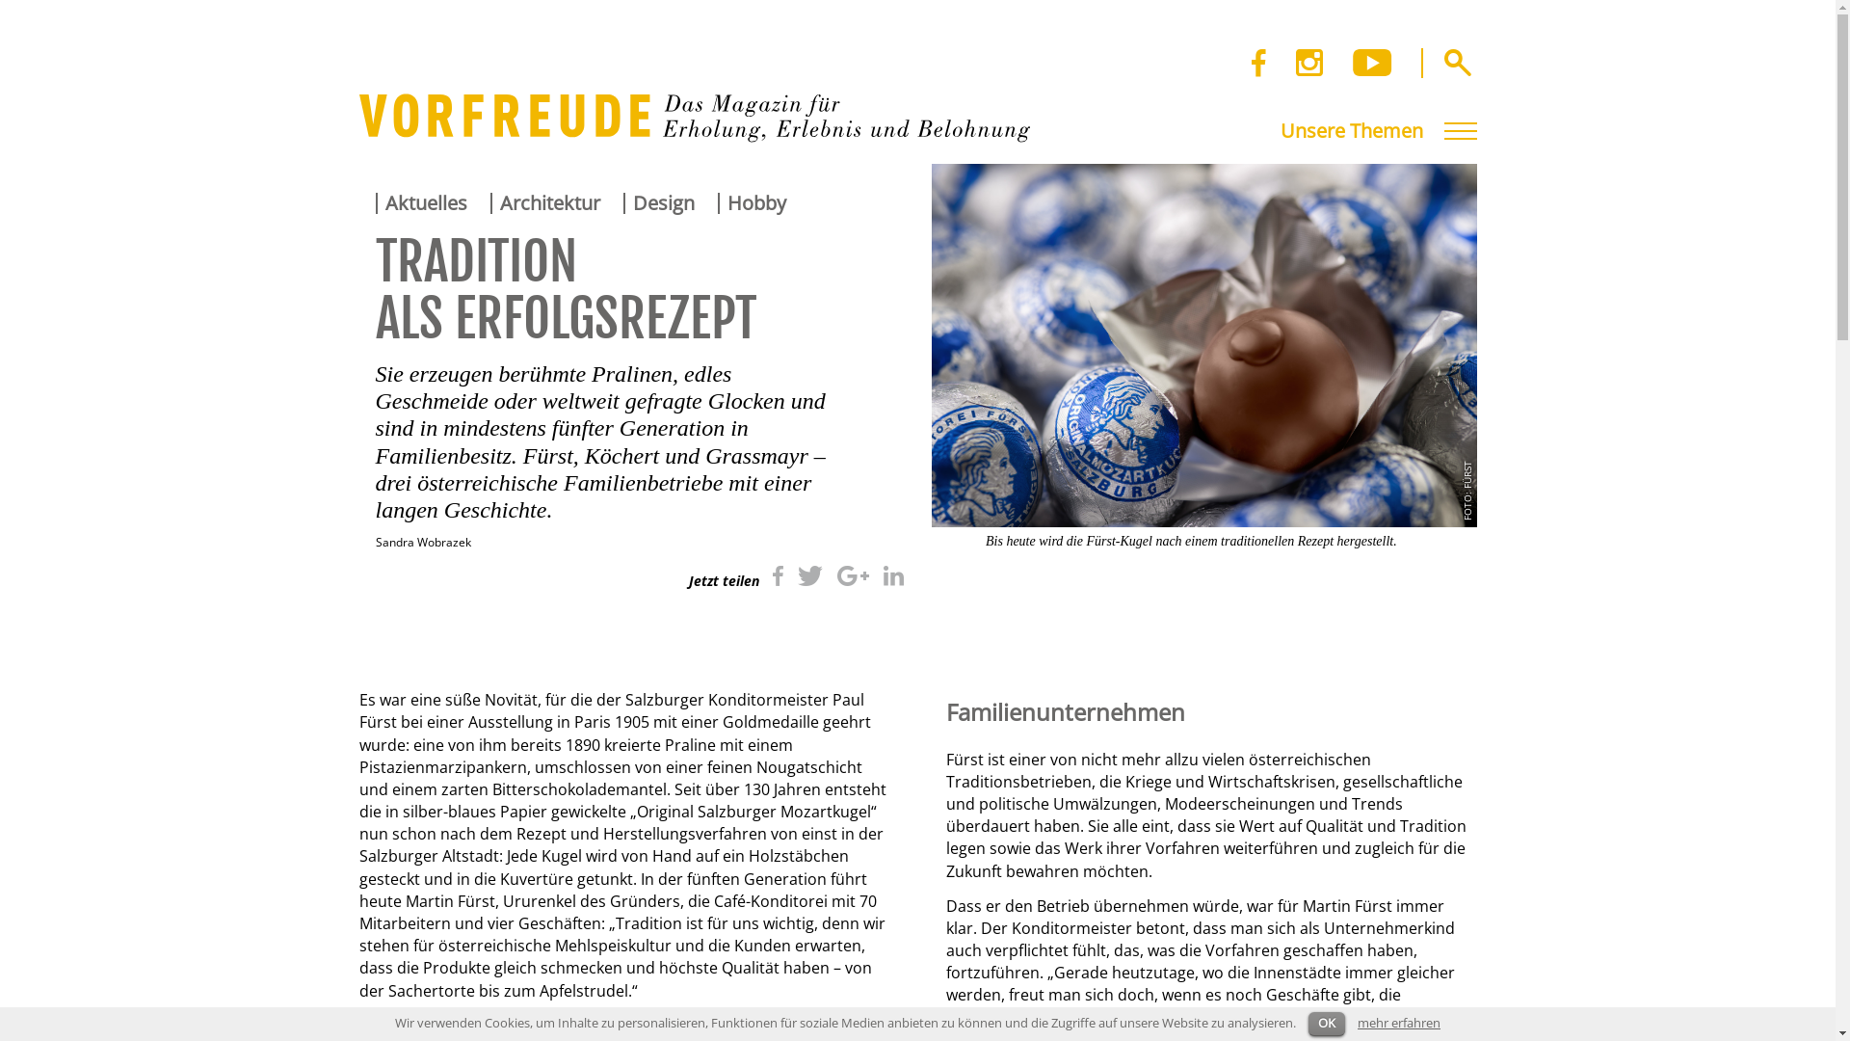  I want to click on Design, so click(668, 203).